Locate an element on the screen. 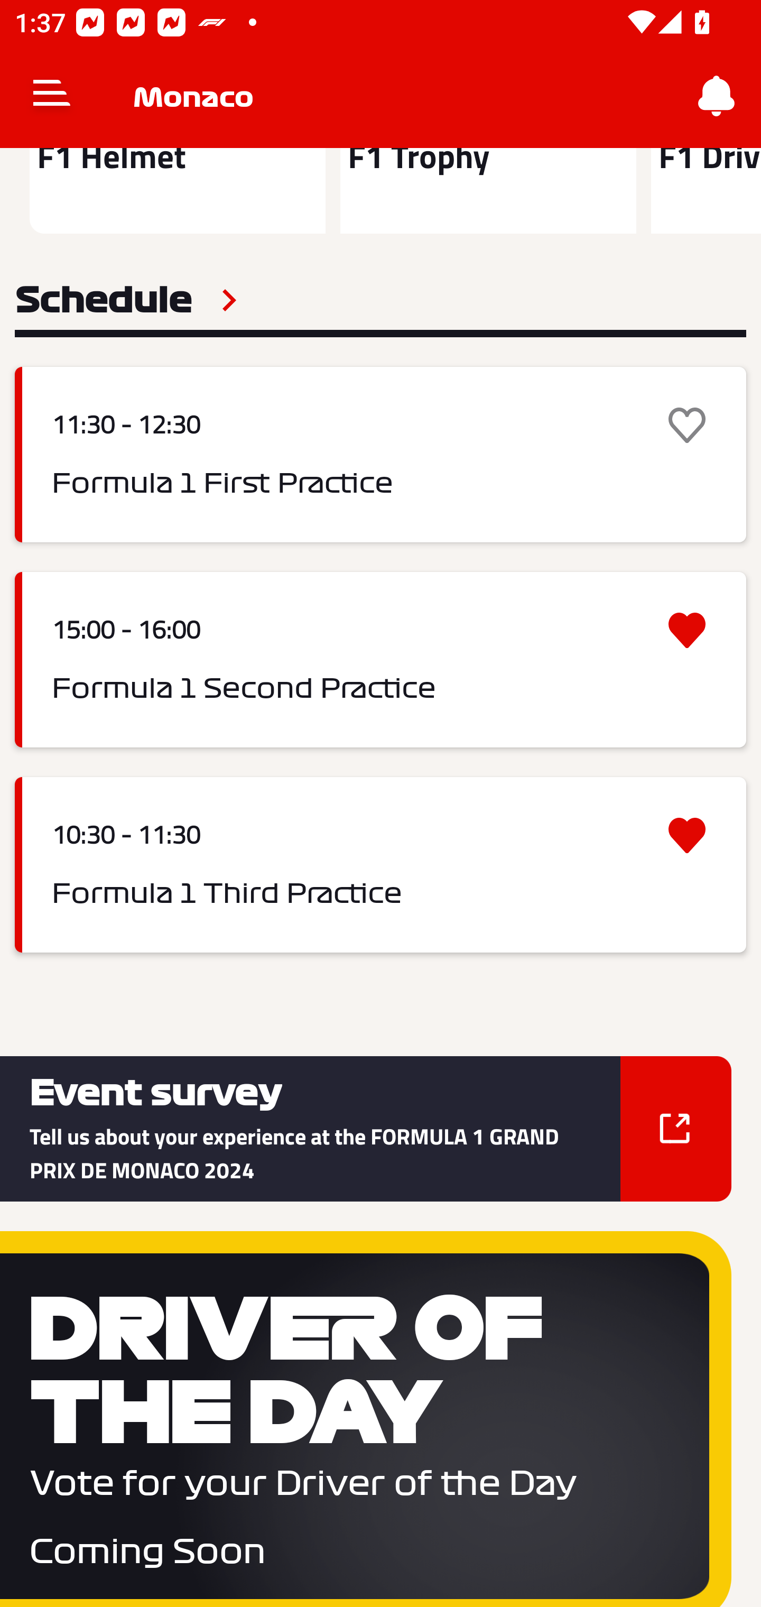  15:00 - 16:00 Formula 1 Second Practice is located at coordinates (380, 660).